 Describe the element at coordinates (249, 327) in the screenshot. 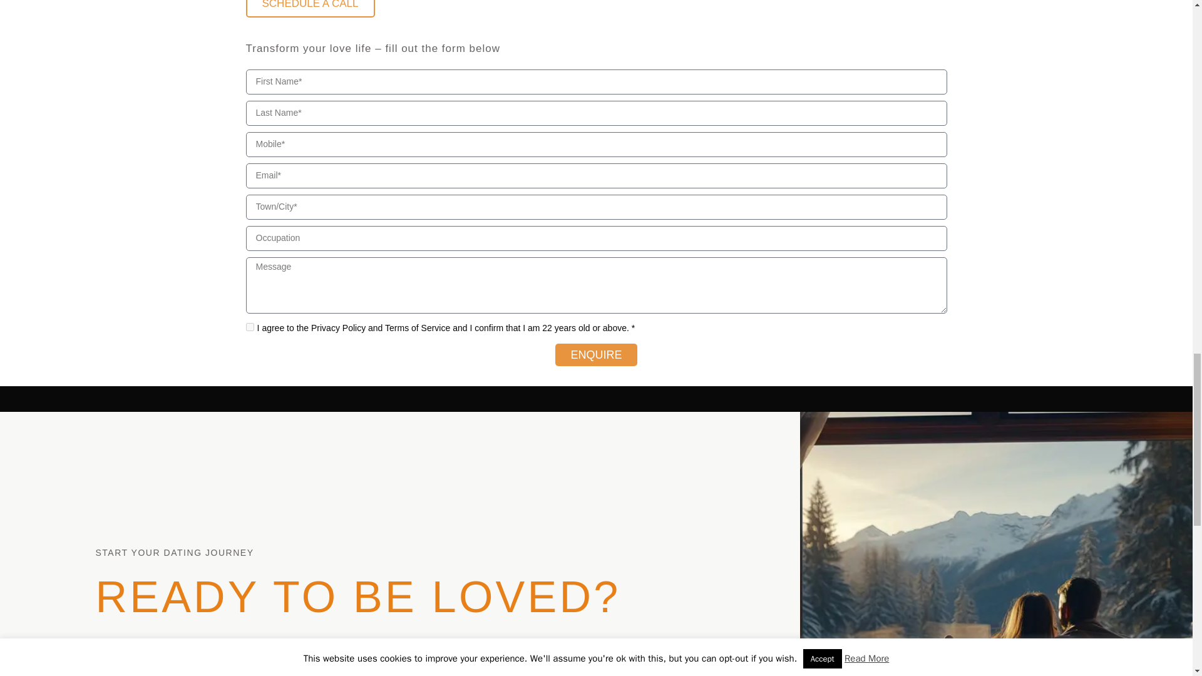

I see `on` at that location.